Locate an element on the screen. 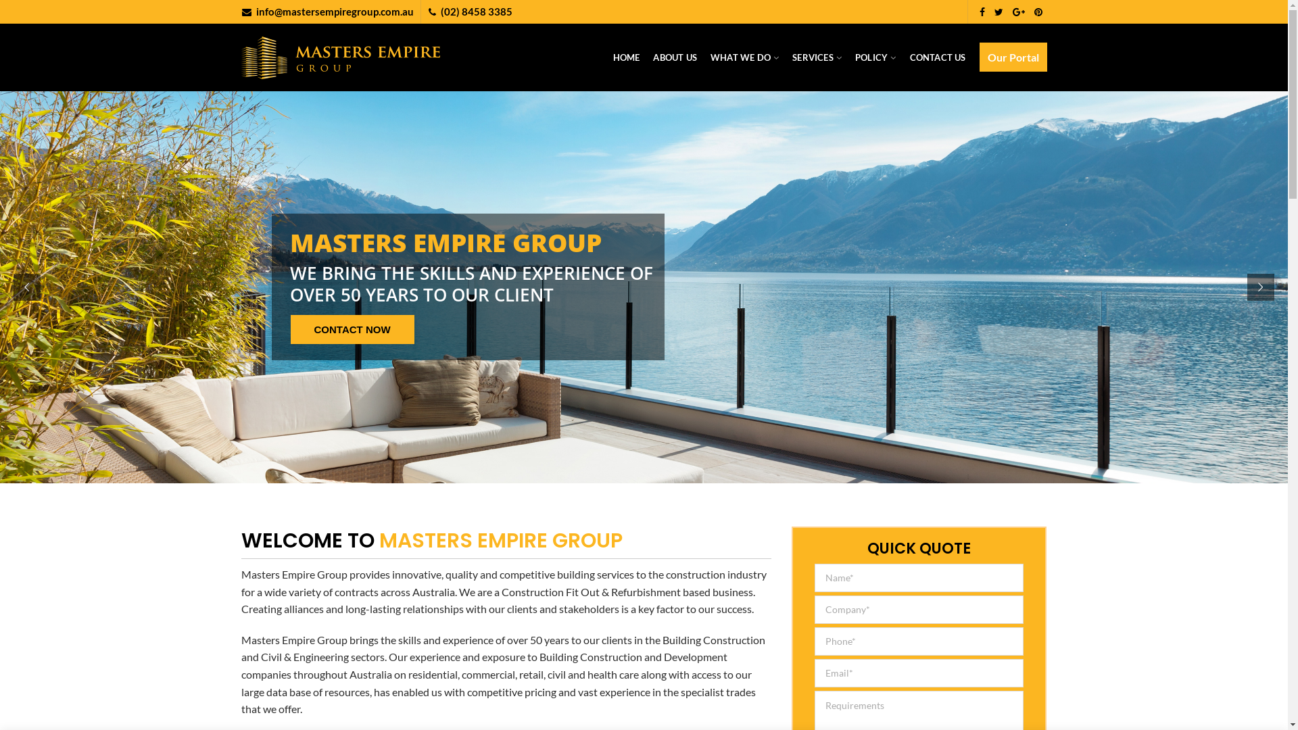  CONTACT US is located at coordinates (938, 57).